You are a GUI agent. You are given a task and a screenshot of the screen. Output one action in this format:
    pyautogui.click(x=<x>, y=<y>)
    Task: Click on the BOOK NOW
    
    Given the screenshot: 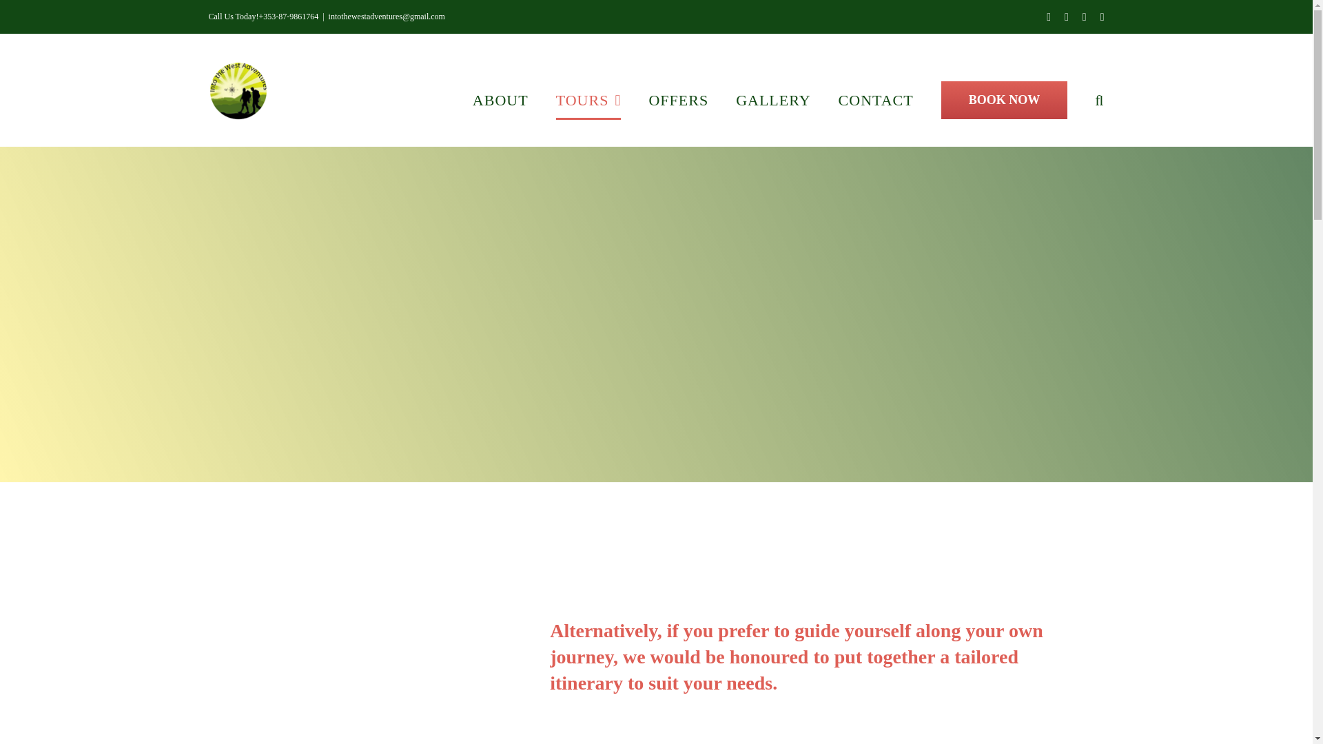 What is the action you would take?
    pyautogui.click(x=1004, y=99)
    